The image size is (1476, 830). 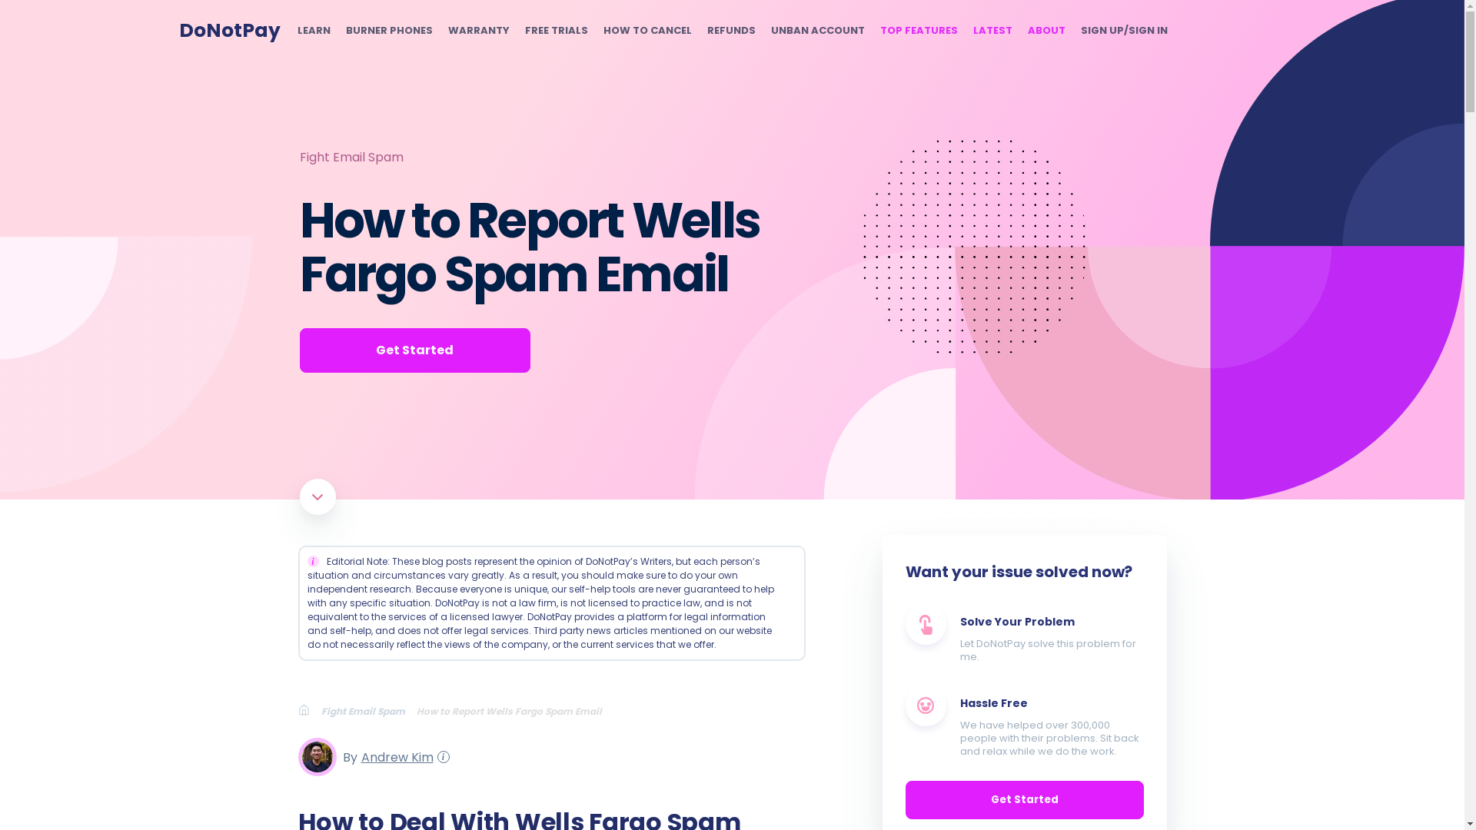 What do you see at coordinates (731, 31) in the screenshot?
I see `REFUNDS` at bounding box center [731, 31].